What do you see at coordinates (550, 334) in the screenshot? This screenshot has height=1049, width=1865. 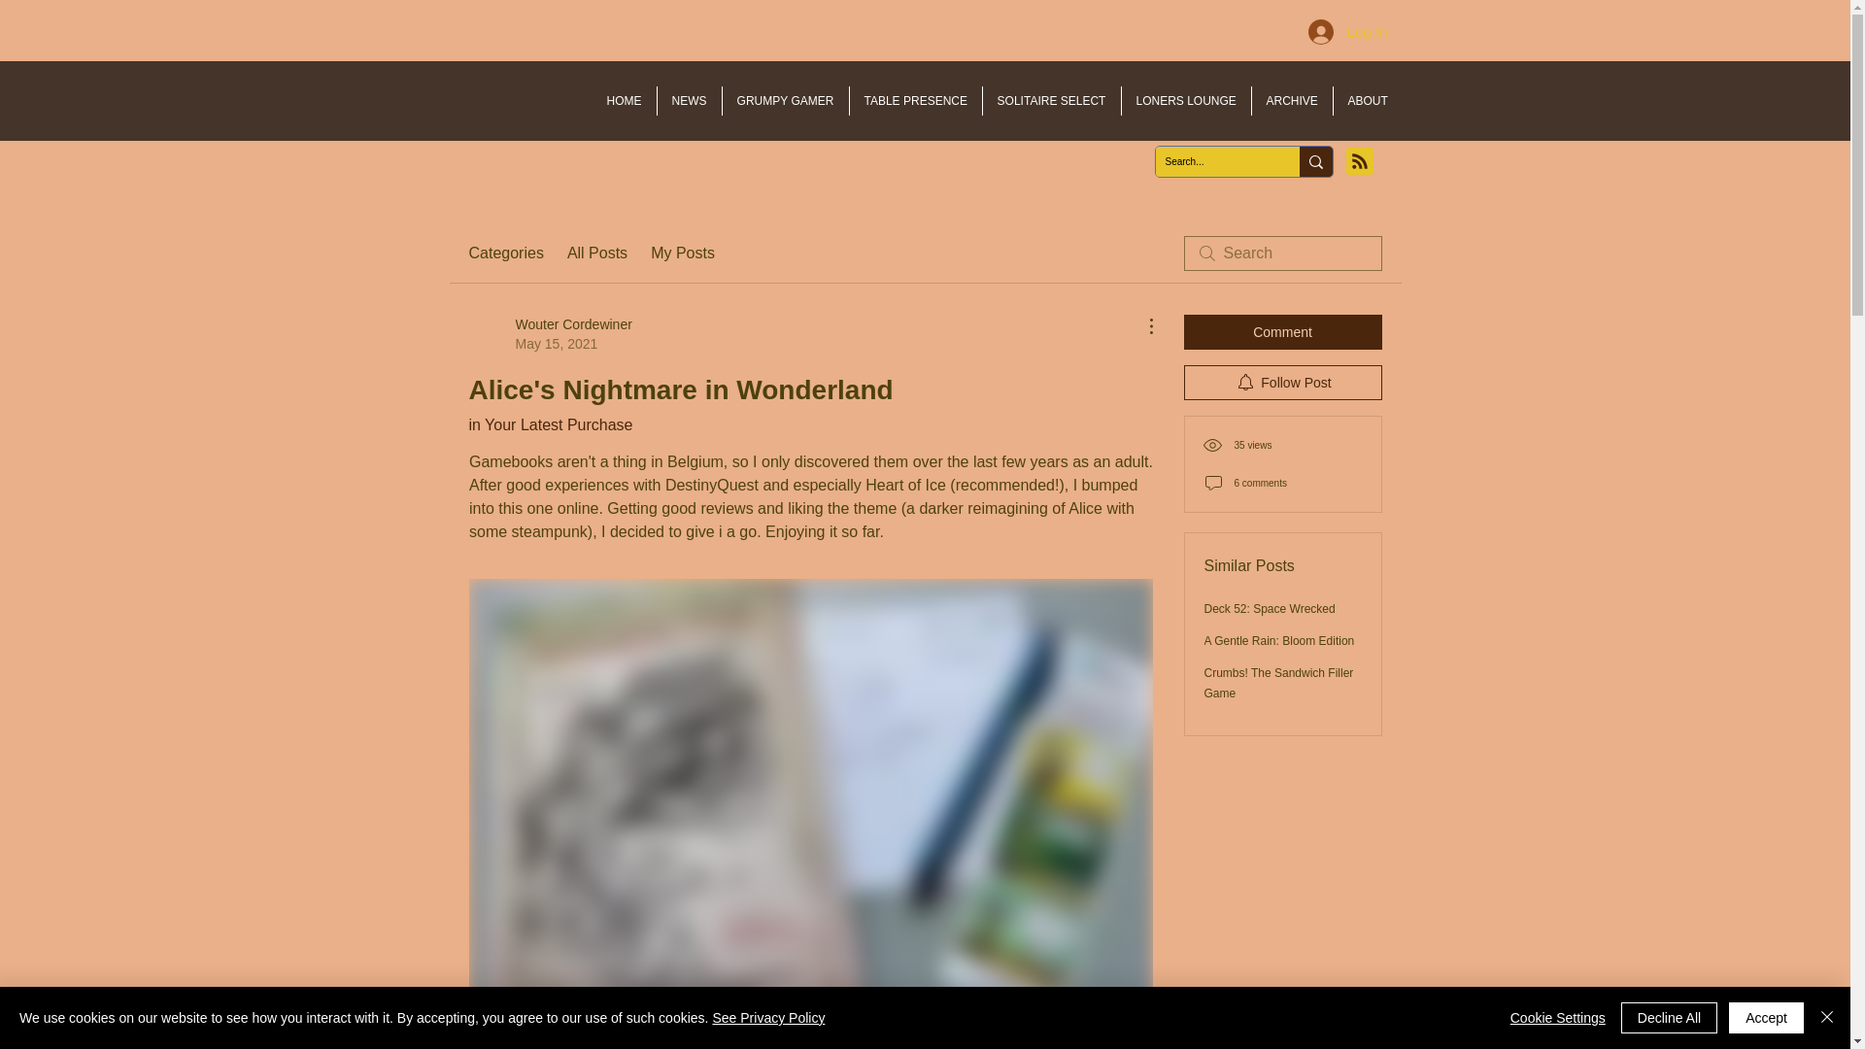 I see `HOME` at bounding box center [550, 334].